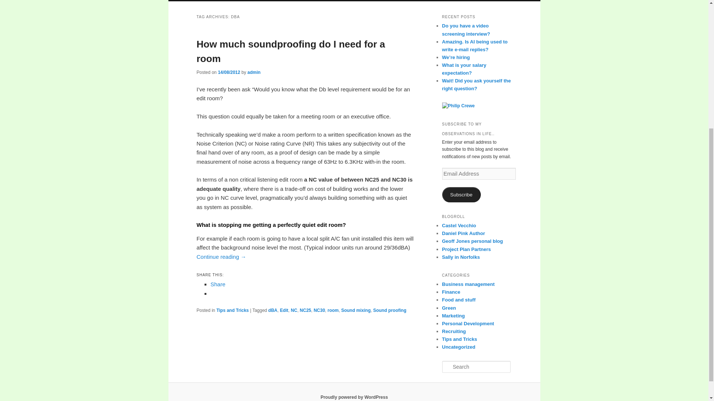  I want to click on Daniel Pink Author, so click(463, 233).